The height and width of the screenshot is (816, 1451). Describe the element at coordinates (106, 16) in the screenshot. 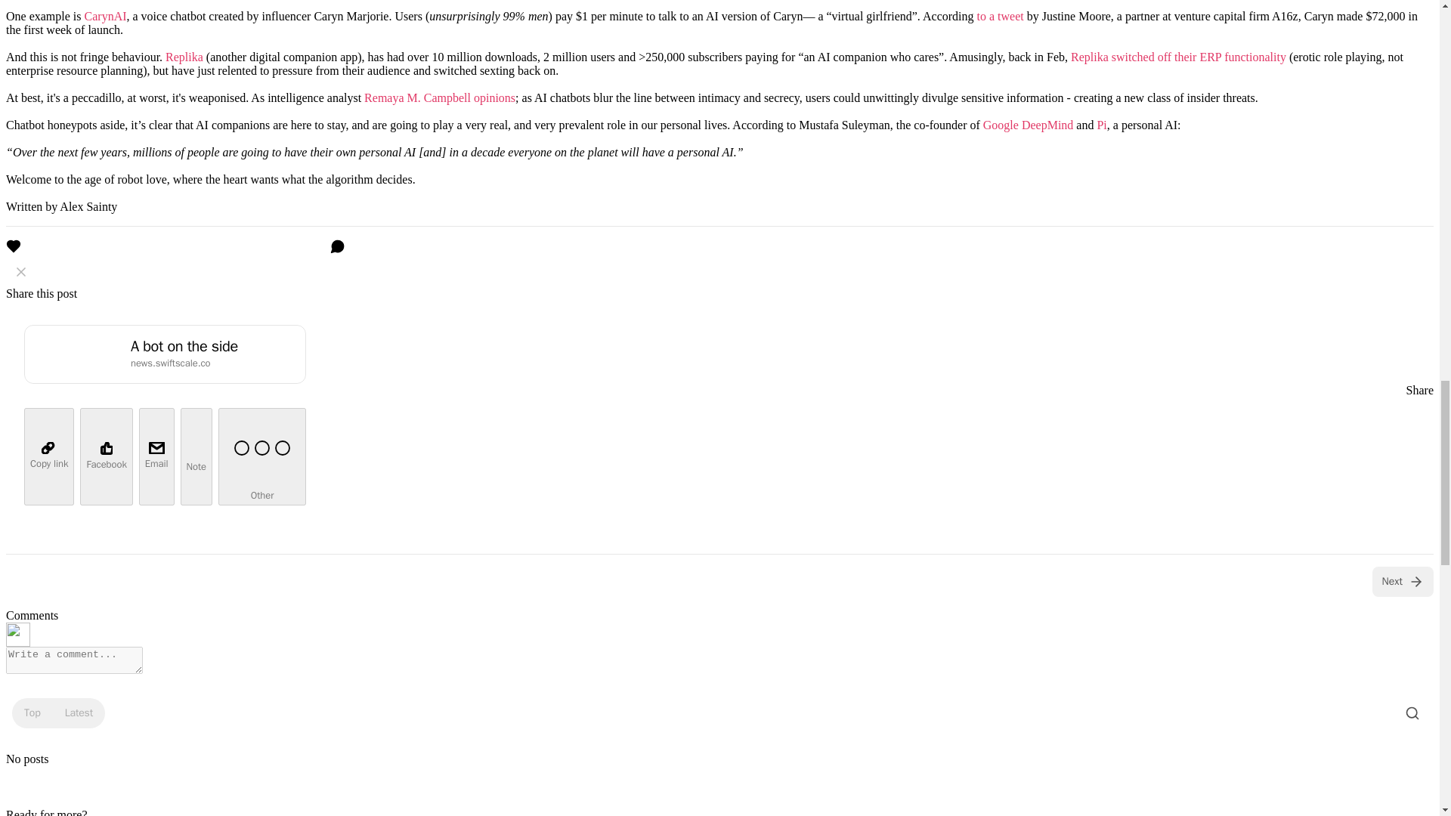

I see `CarynAI` at that location.